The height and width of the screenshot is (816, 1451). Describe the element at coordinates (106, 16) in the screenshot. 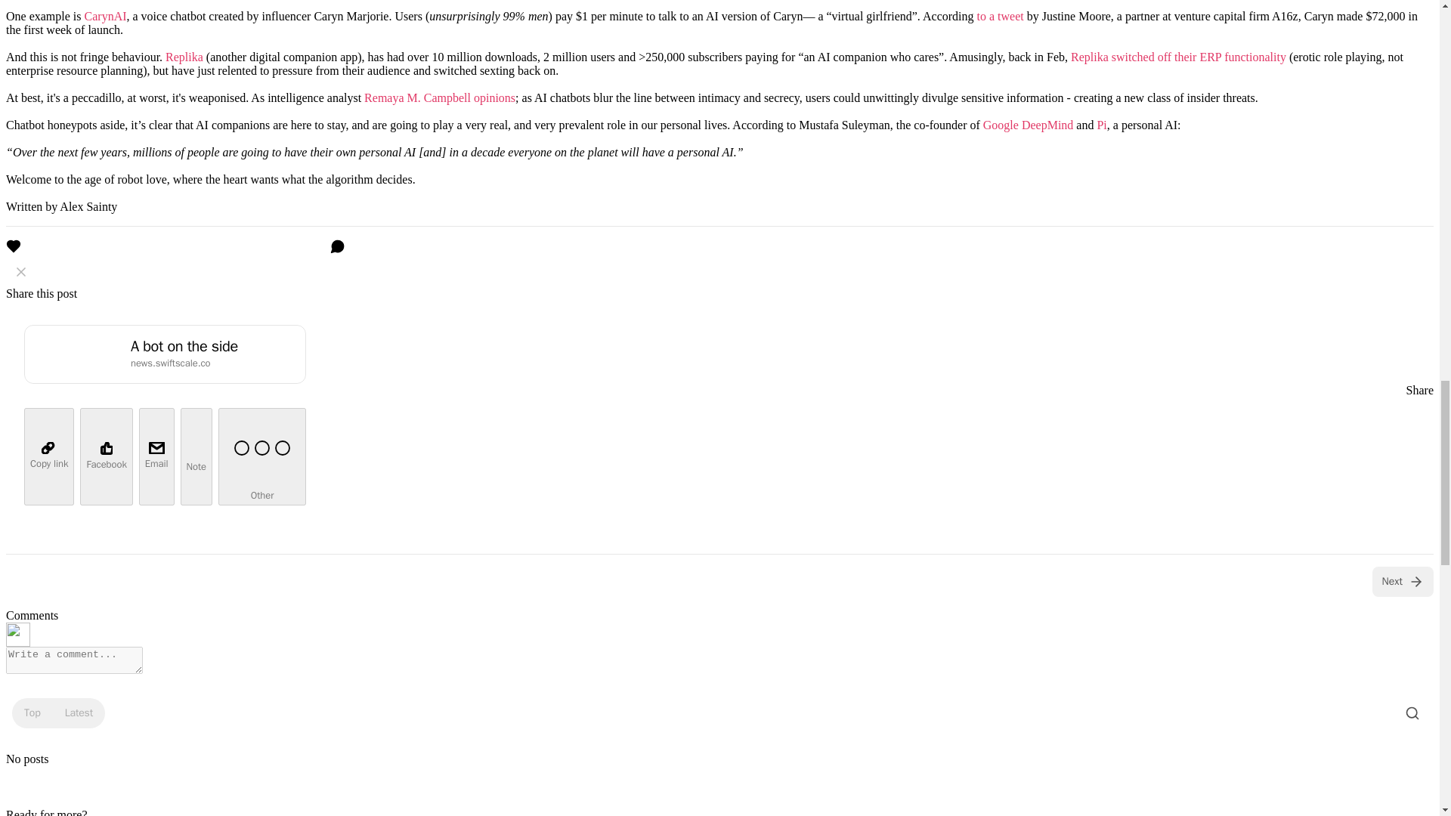

I see `CarynAI` at that location.